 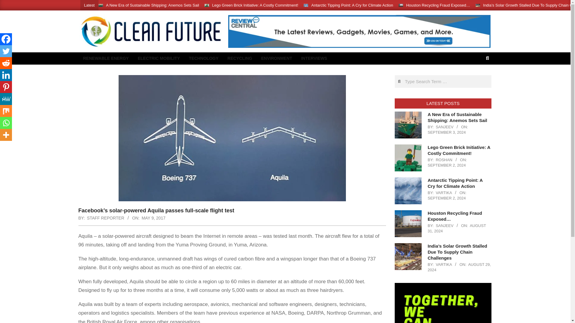 What do you see at coordinates (152, 5) in the screenshot?
I see `A New Era of Sustainable Shipping: Anemos Sets Sail` at bounding box center [152, 5].